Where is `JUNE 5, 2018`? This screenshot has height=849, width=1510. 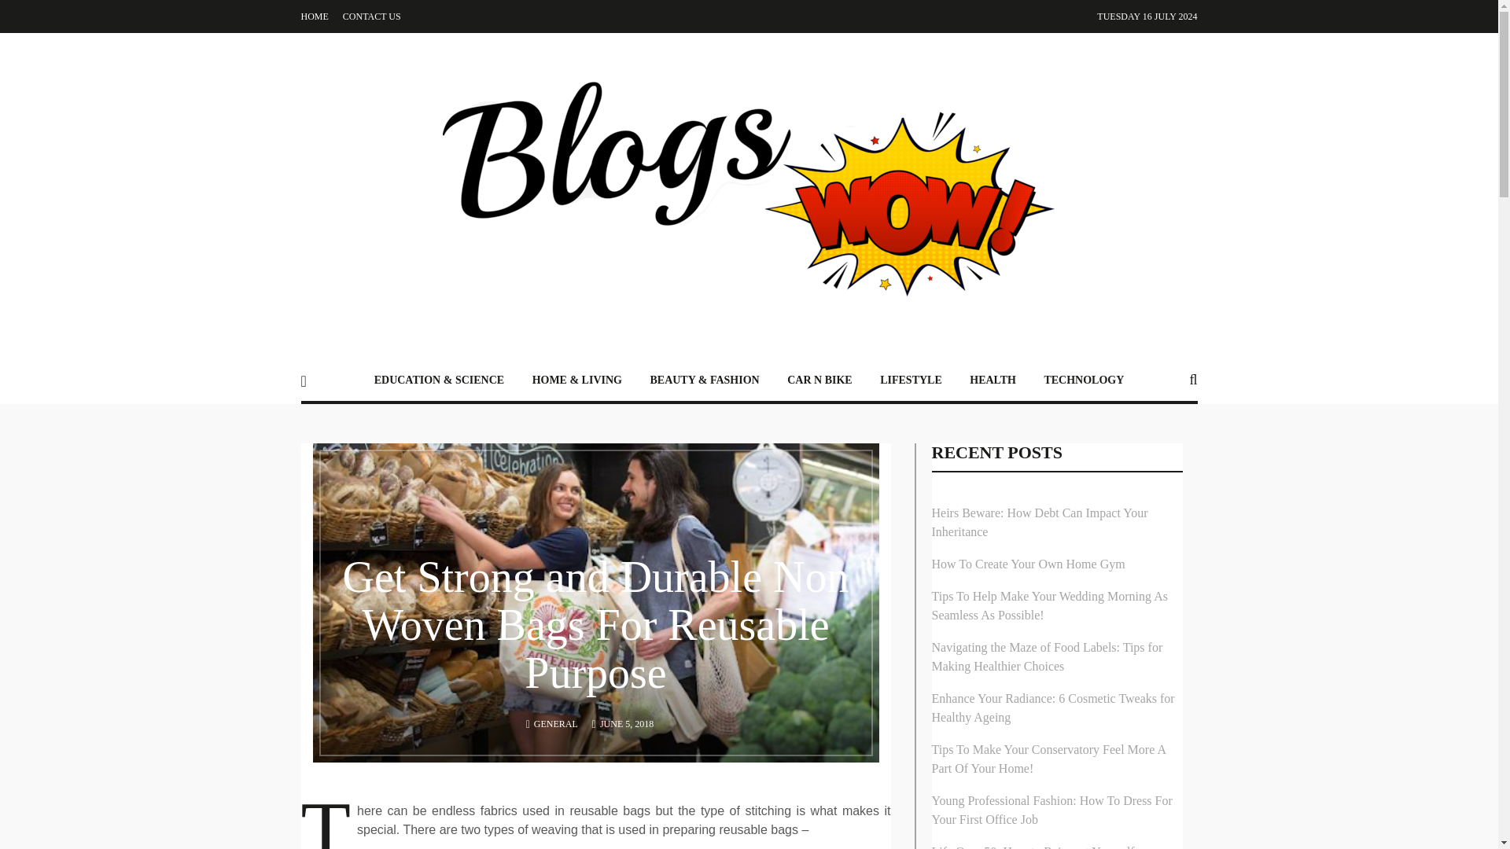 JUNE 5, 2018 is located at coordinates (626, 723).